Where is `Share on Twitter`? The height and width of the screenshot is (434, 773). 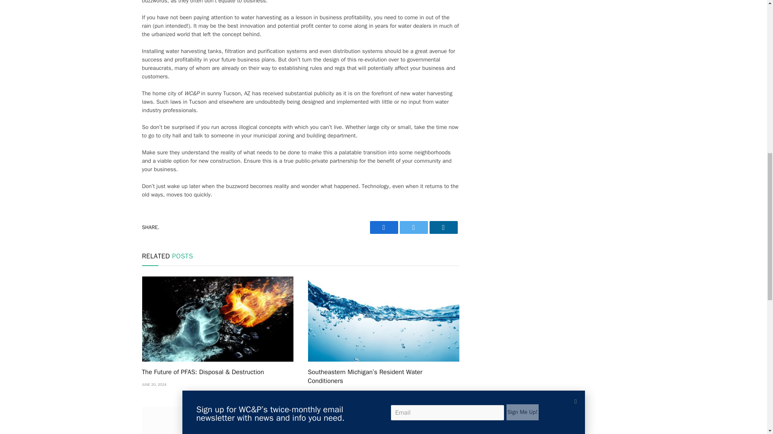 Share on Twitter is located at coordinates (413, 227).